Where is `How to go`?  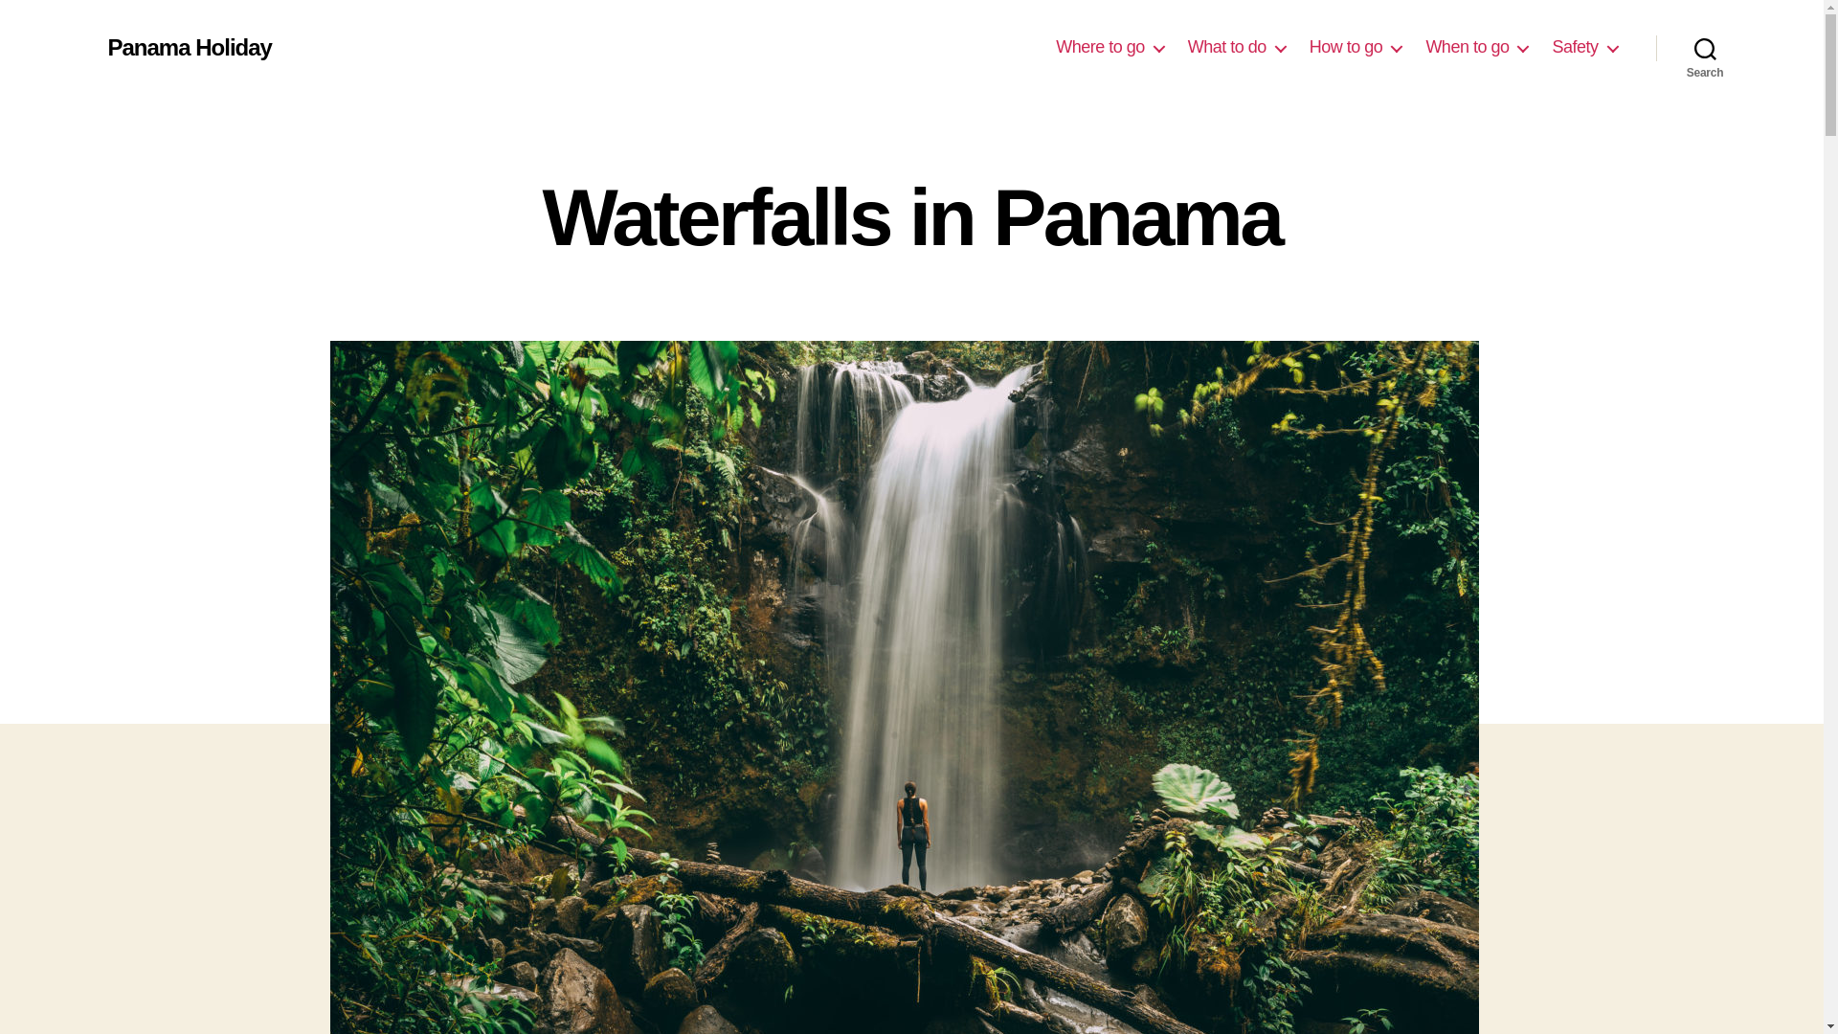 How to go is located at coordinates (1356, 47).